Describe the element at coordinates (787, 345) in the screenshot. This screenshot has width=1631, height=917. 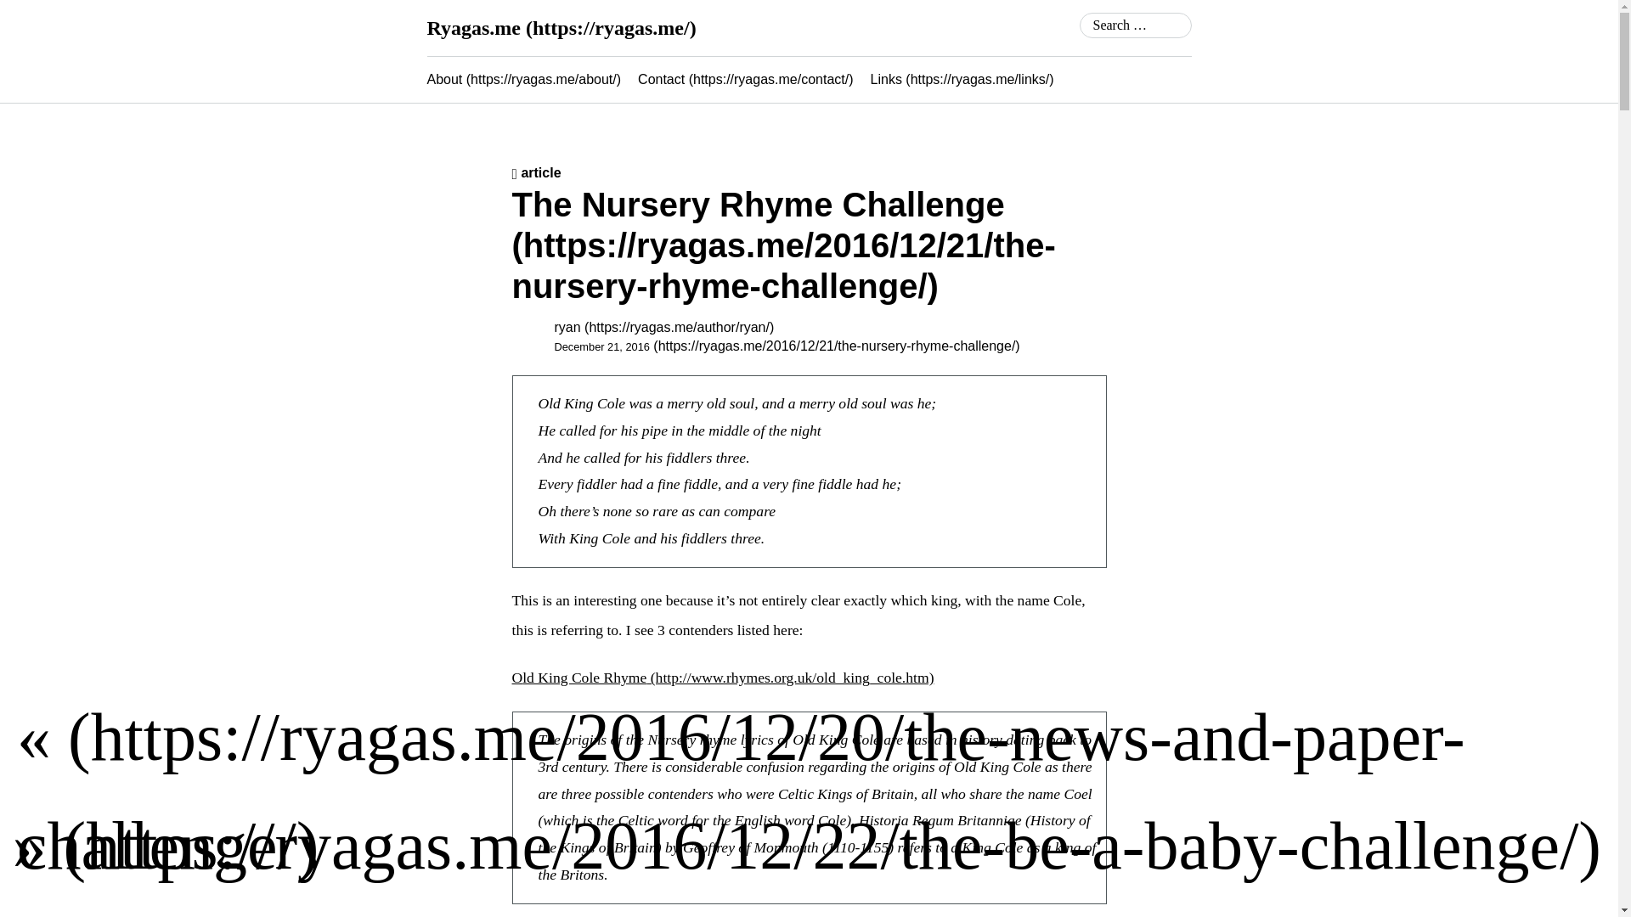
I see `December 21, 2016` at that location.